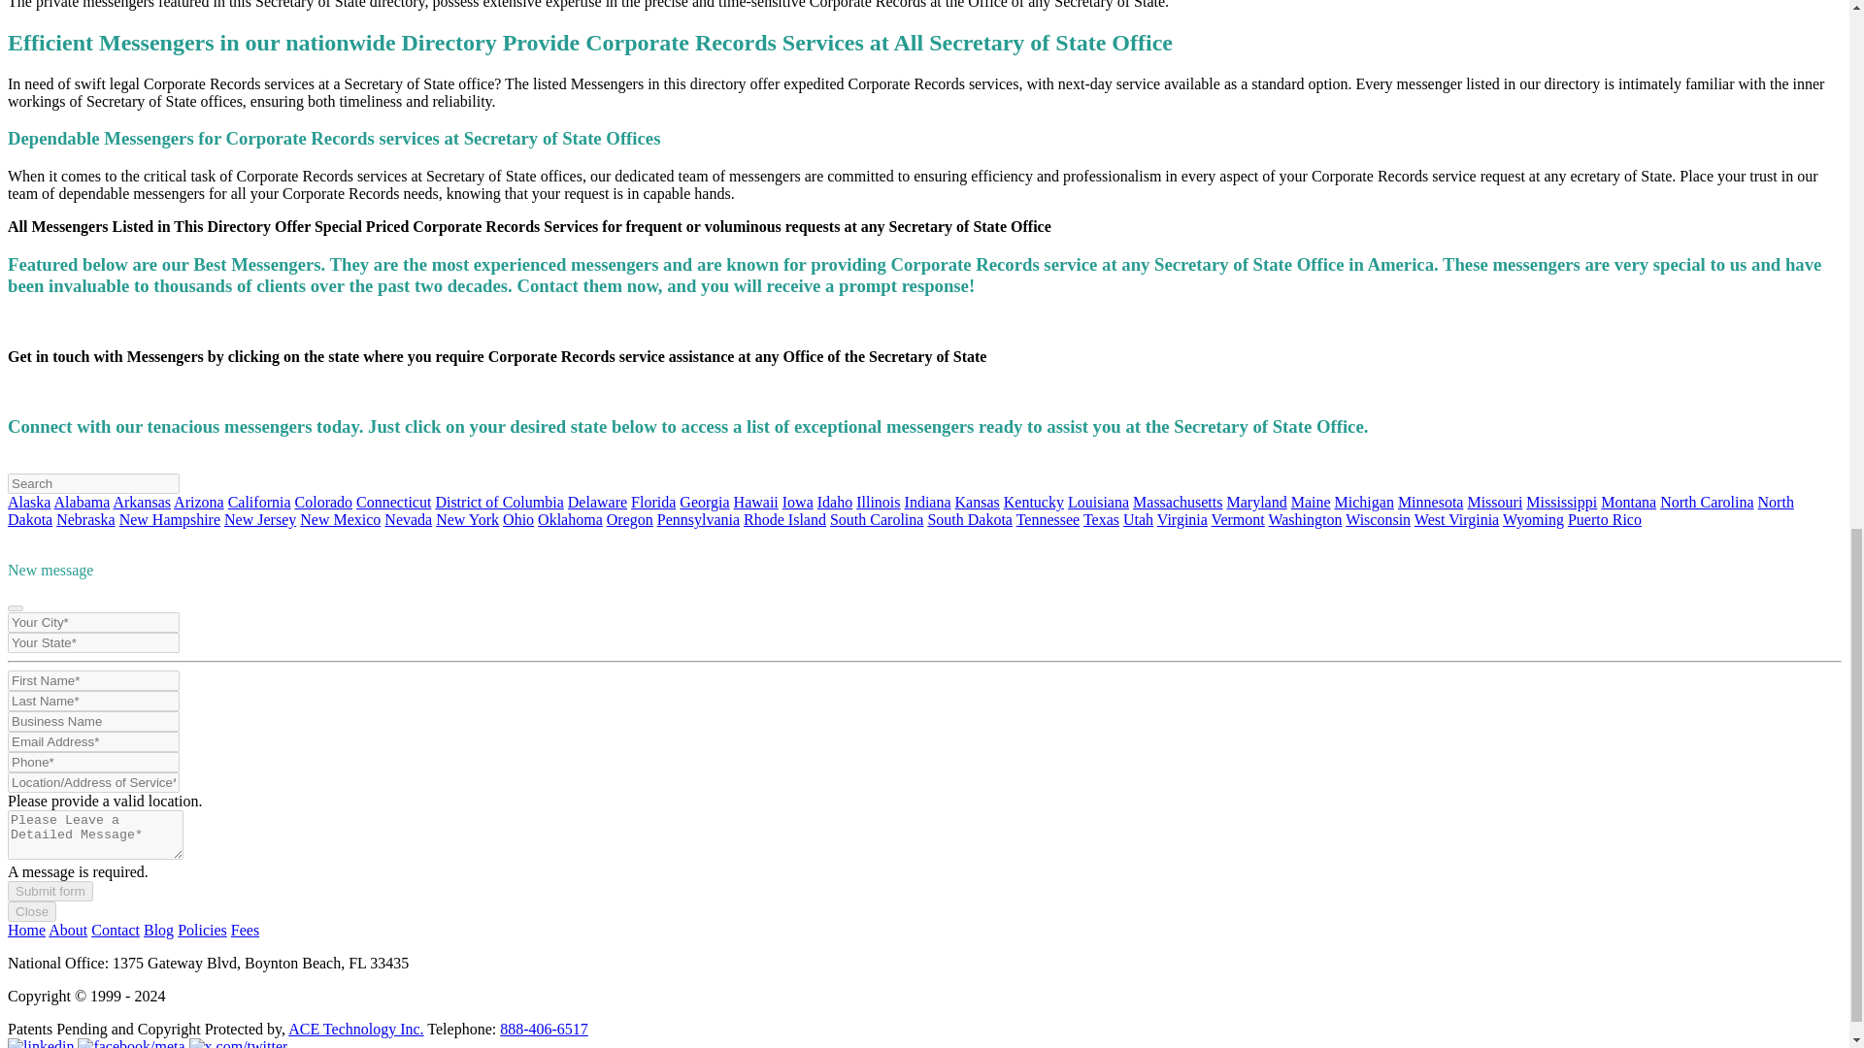  What do you see at coordinates (28, 501) in the screenshot?
I see `Alaska` at bounding box center [28, 501].